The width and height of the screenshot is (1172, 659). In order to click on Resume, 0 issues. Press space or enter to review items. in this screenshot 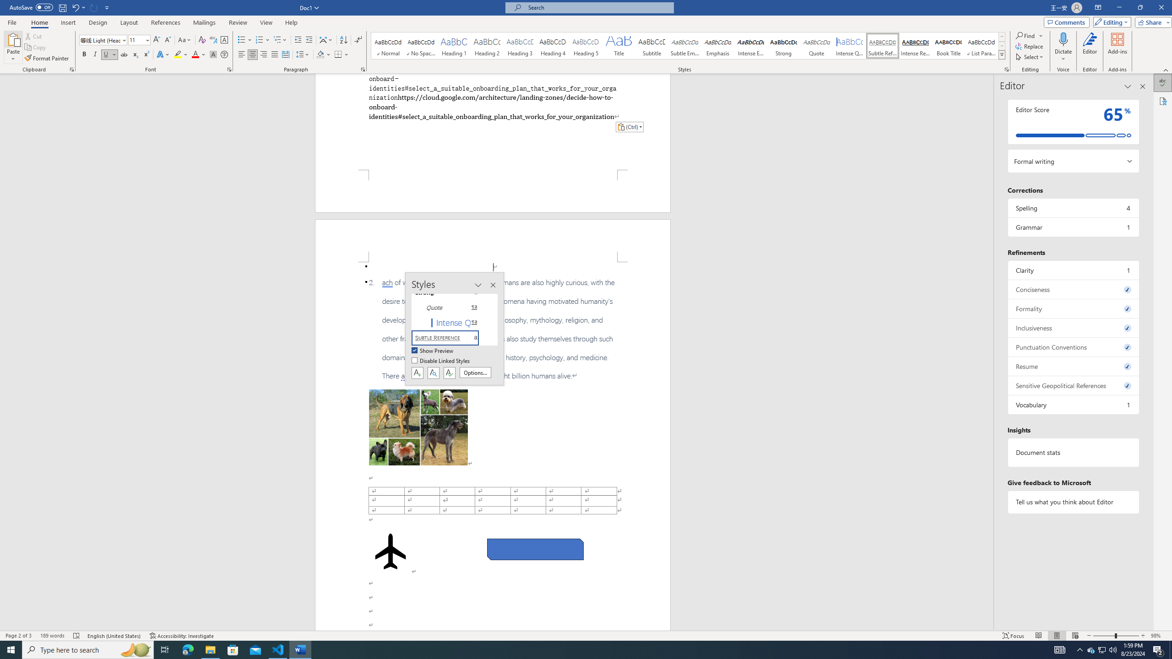, I will do `click(1073, 366)`.